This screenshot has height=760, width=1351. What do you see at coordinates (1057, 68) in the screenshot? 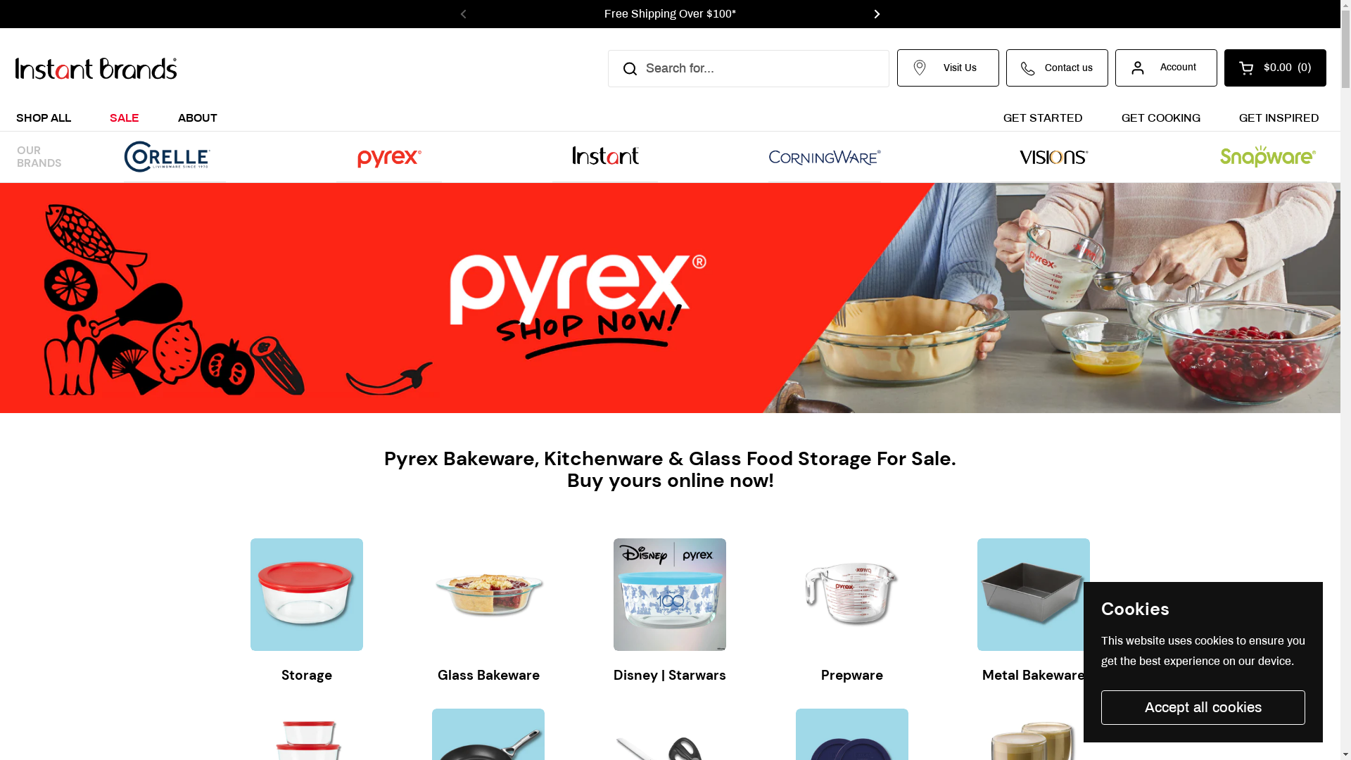
I see `Contact us` at bounding box center [1057, 68].